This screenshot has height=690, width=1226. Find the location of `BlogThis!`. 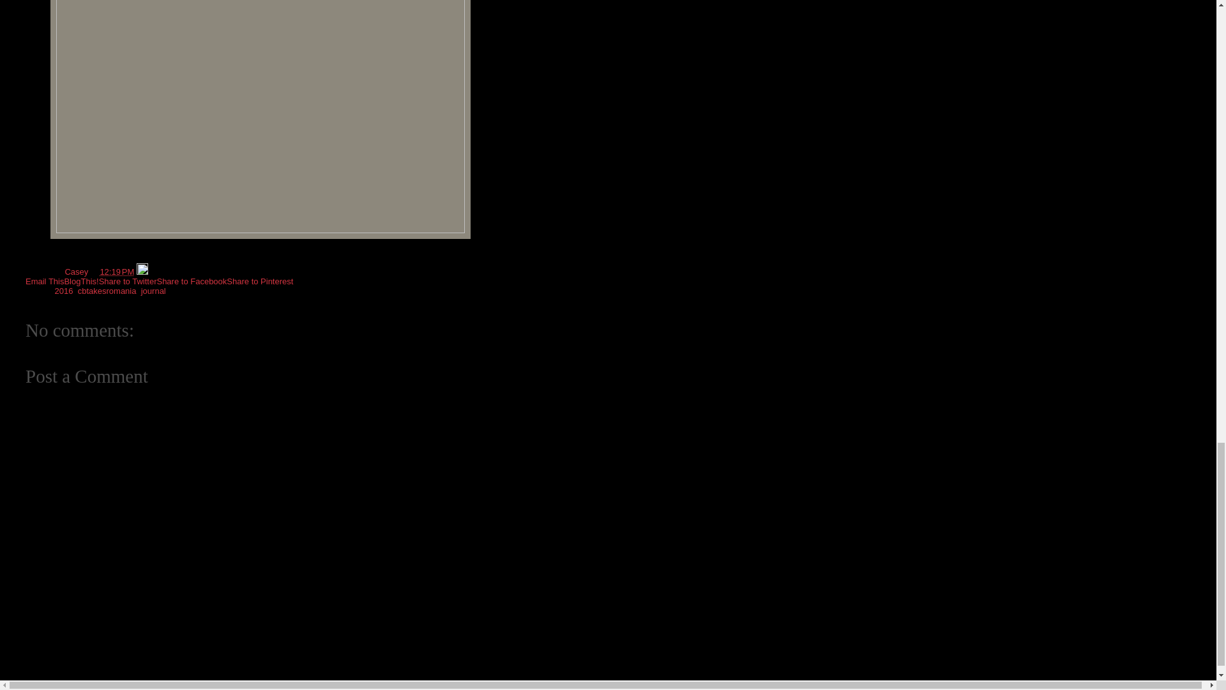

BlogThis! is located at coordinates (80, 281).